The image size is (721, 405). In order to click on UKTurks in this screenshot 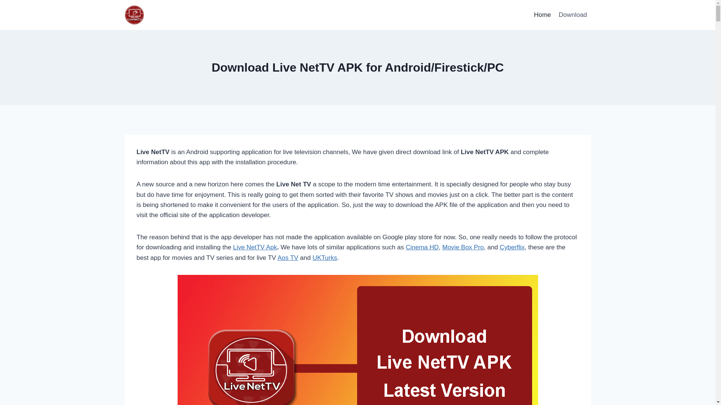, I will do `click(325, 258)`.